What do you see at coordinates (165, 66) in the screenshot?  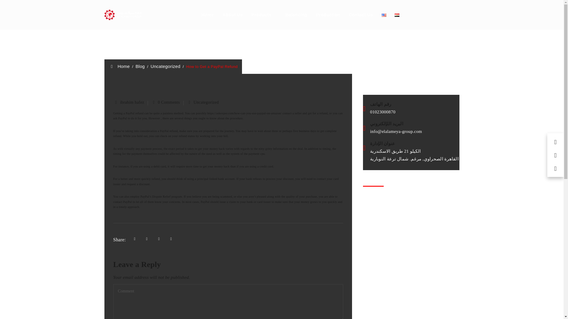 I see `Go to the Uncategorized Category archives.` at bounding box center [165, 66].